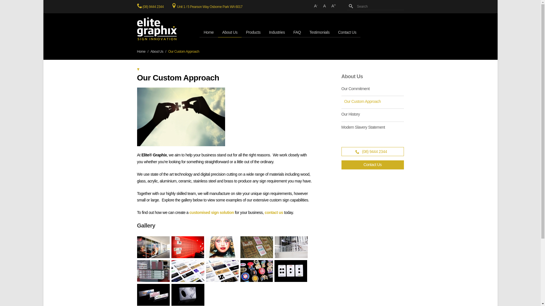 The image size is (545, 306). What do you see at coordinates (274, 212) in the screenshot?
I see `contact us` at bounding box center [274, 212].